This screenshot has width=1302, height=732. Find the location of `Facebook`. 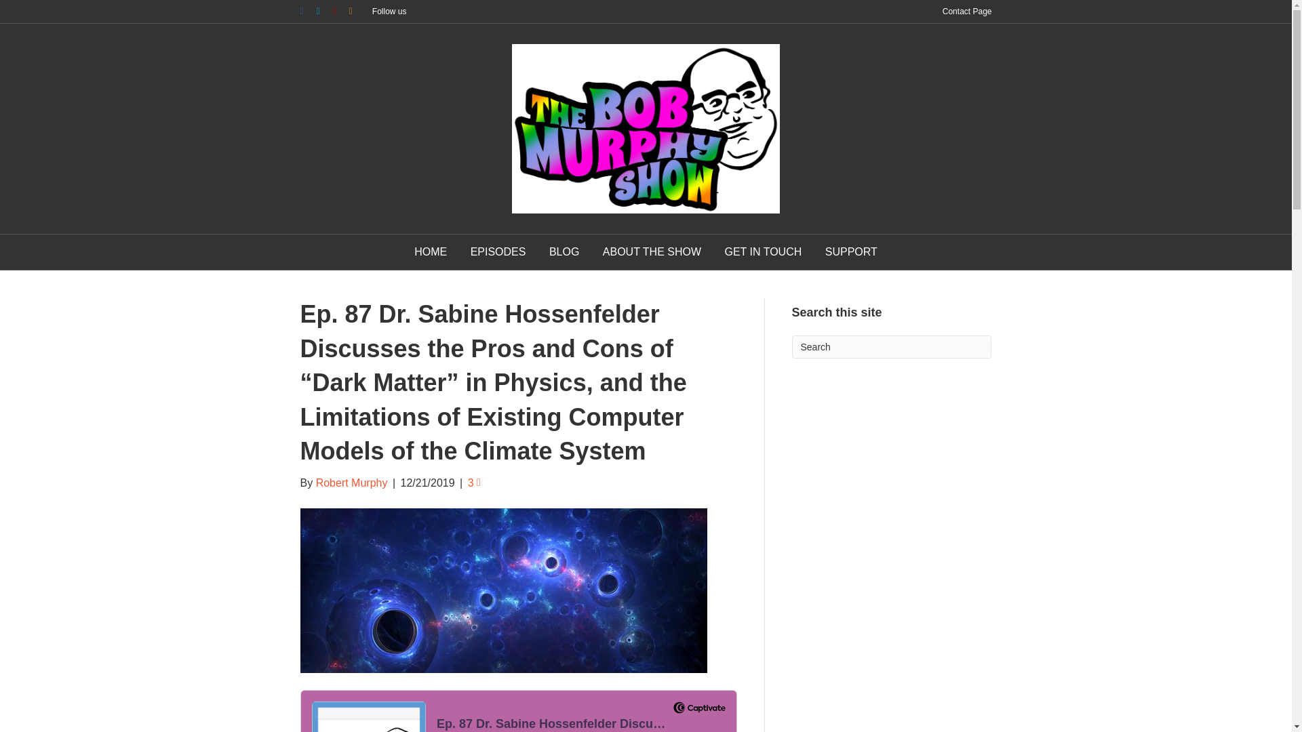

Facebook is located at coordinates (308, 10).